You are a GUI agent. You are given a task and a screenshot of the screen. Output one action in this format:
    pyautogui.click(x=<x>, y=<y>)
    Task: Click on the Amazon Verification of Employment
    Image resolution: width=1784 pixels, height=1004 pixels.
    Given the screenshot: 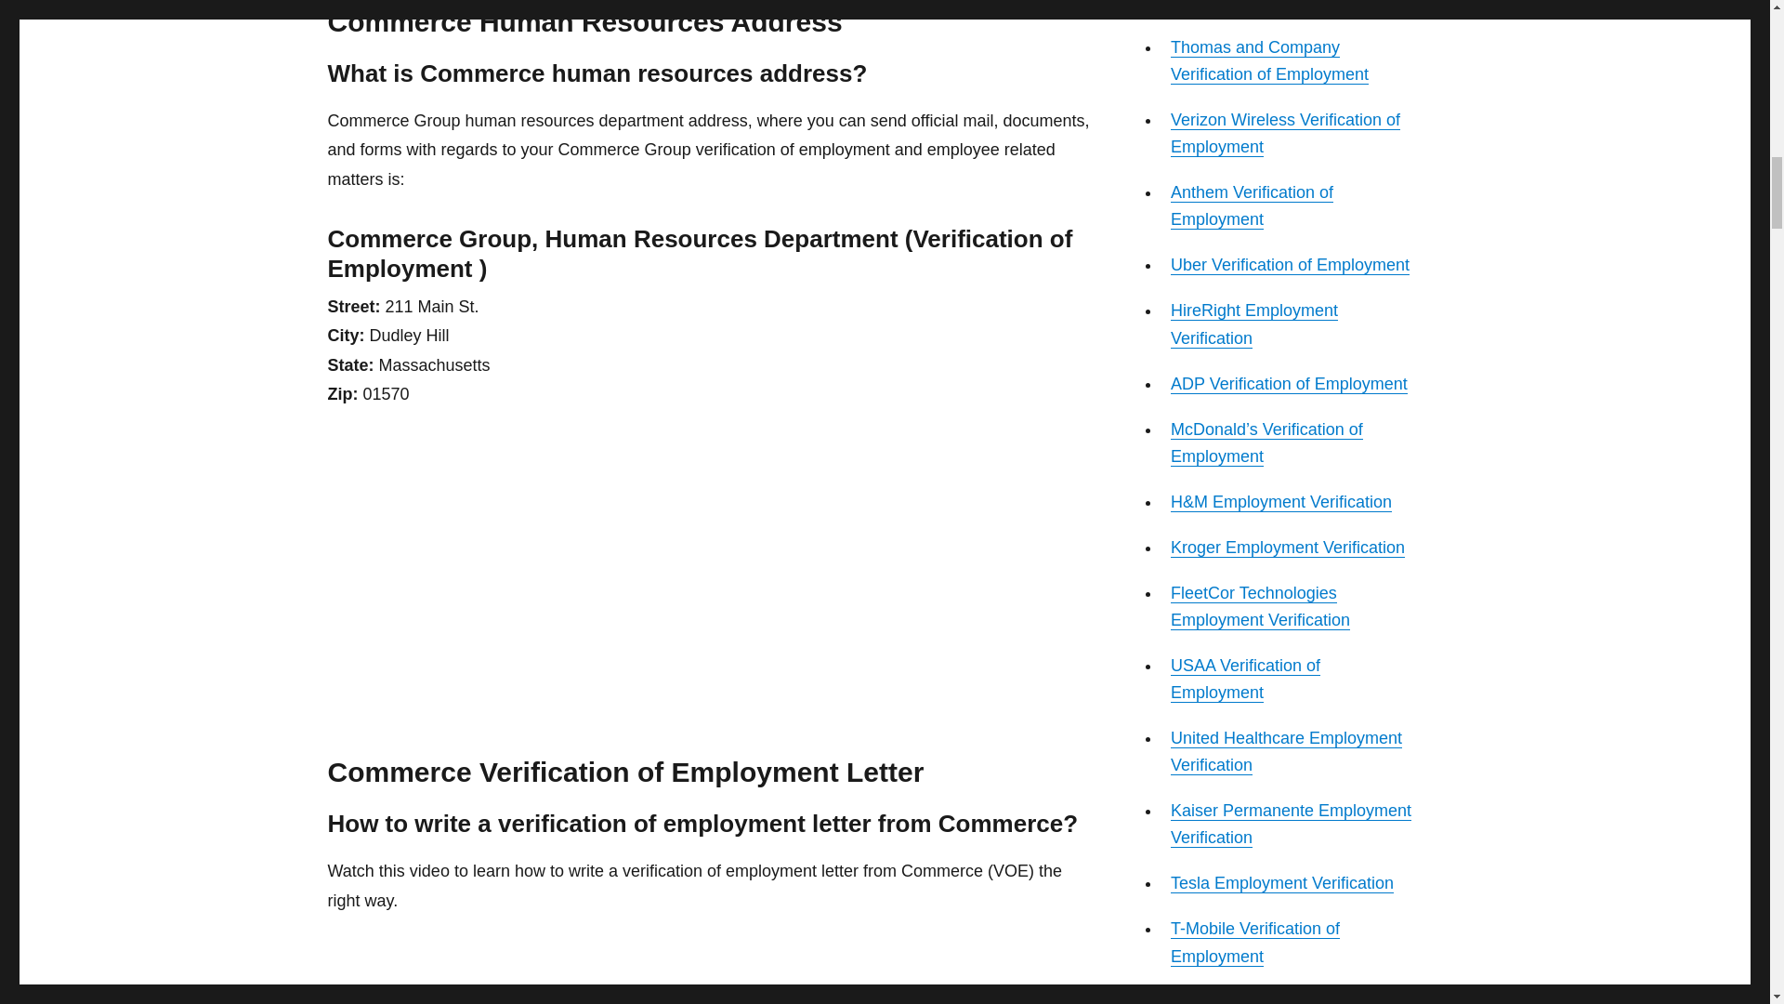 What is the action you would take?
    pyautogui.click(x=1253, y=6)
    